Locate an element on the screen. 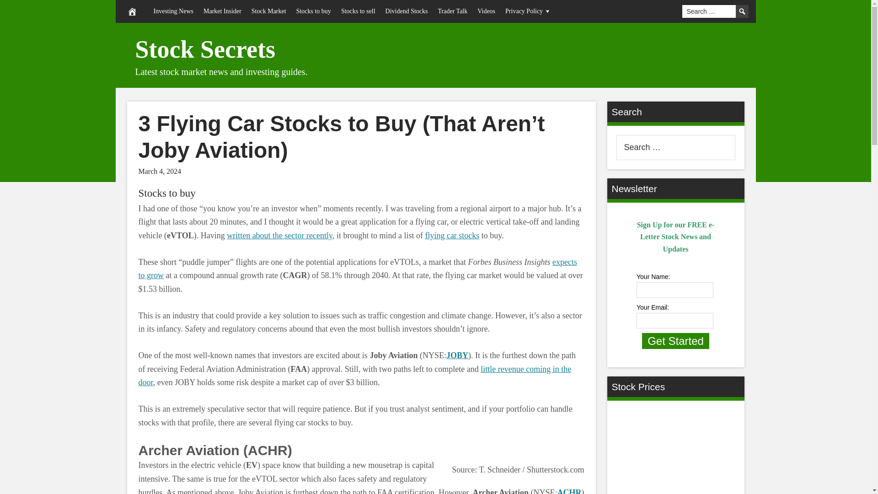 Image resolution: width=878 pixels, height=494 pixels. Videos is located at coordinates (486, 11).